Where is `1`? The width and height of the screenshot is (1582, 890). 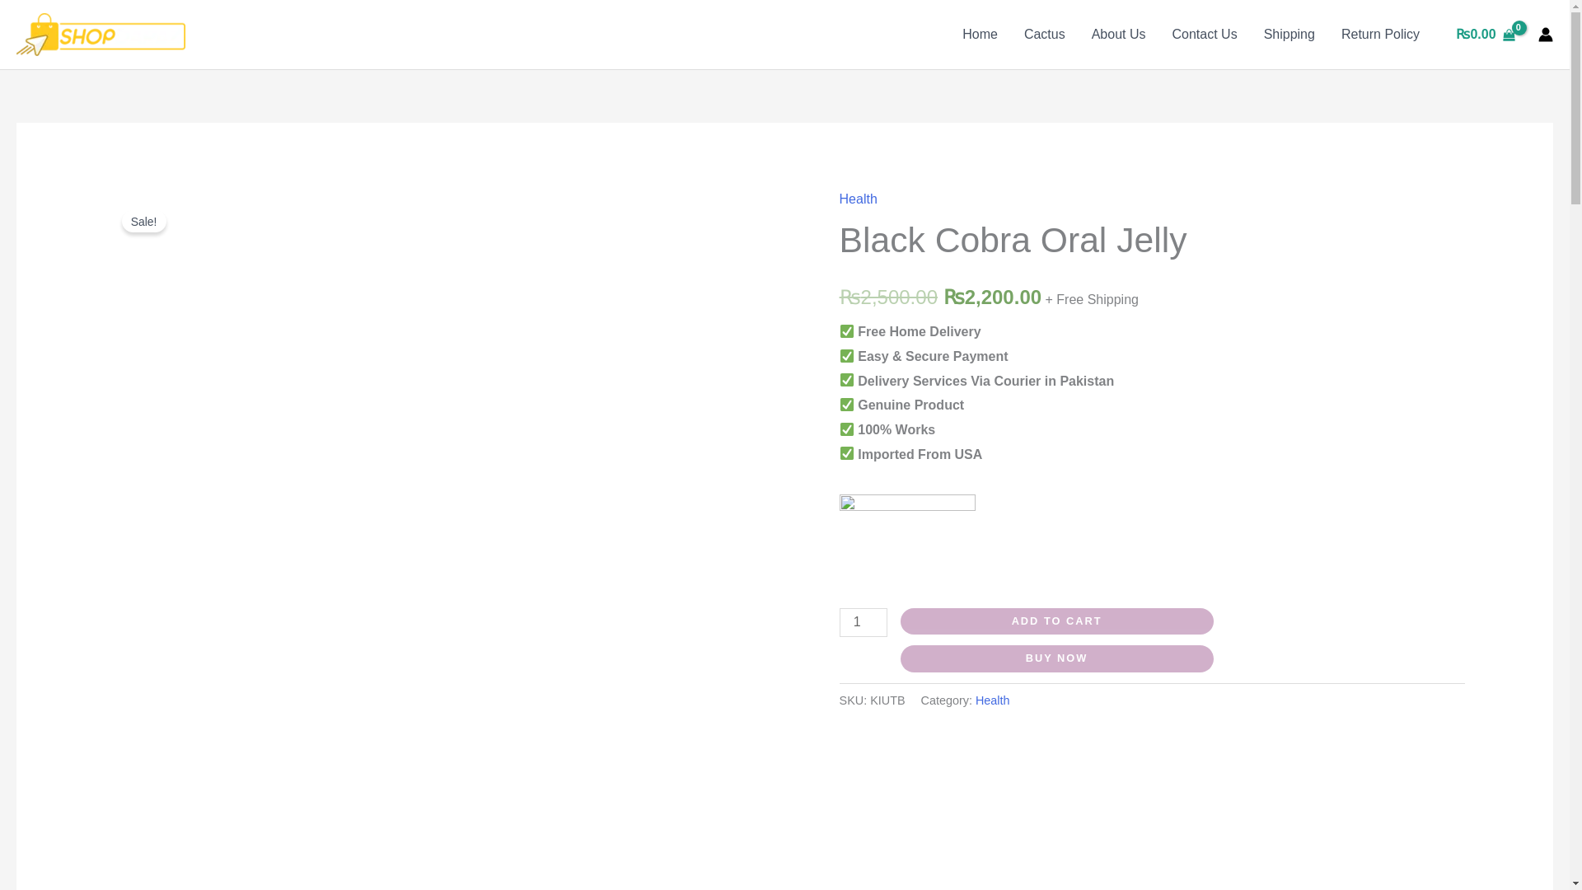 1 is located at coordinates (864, 622).